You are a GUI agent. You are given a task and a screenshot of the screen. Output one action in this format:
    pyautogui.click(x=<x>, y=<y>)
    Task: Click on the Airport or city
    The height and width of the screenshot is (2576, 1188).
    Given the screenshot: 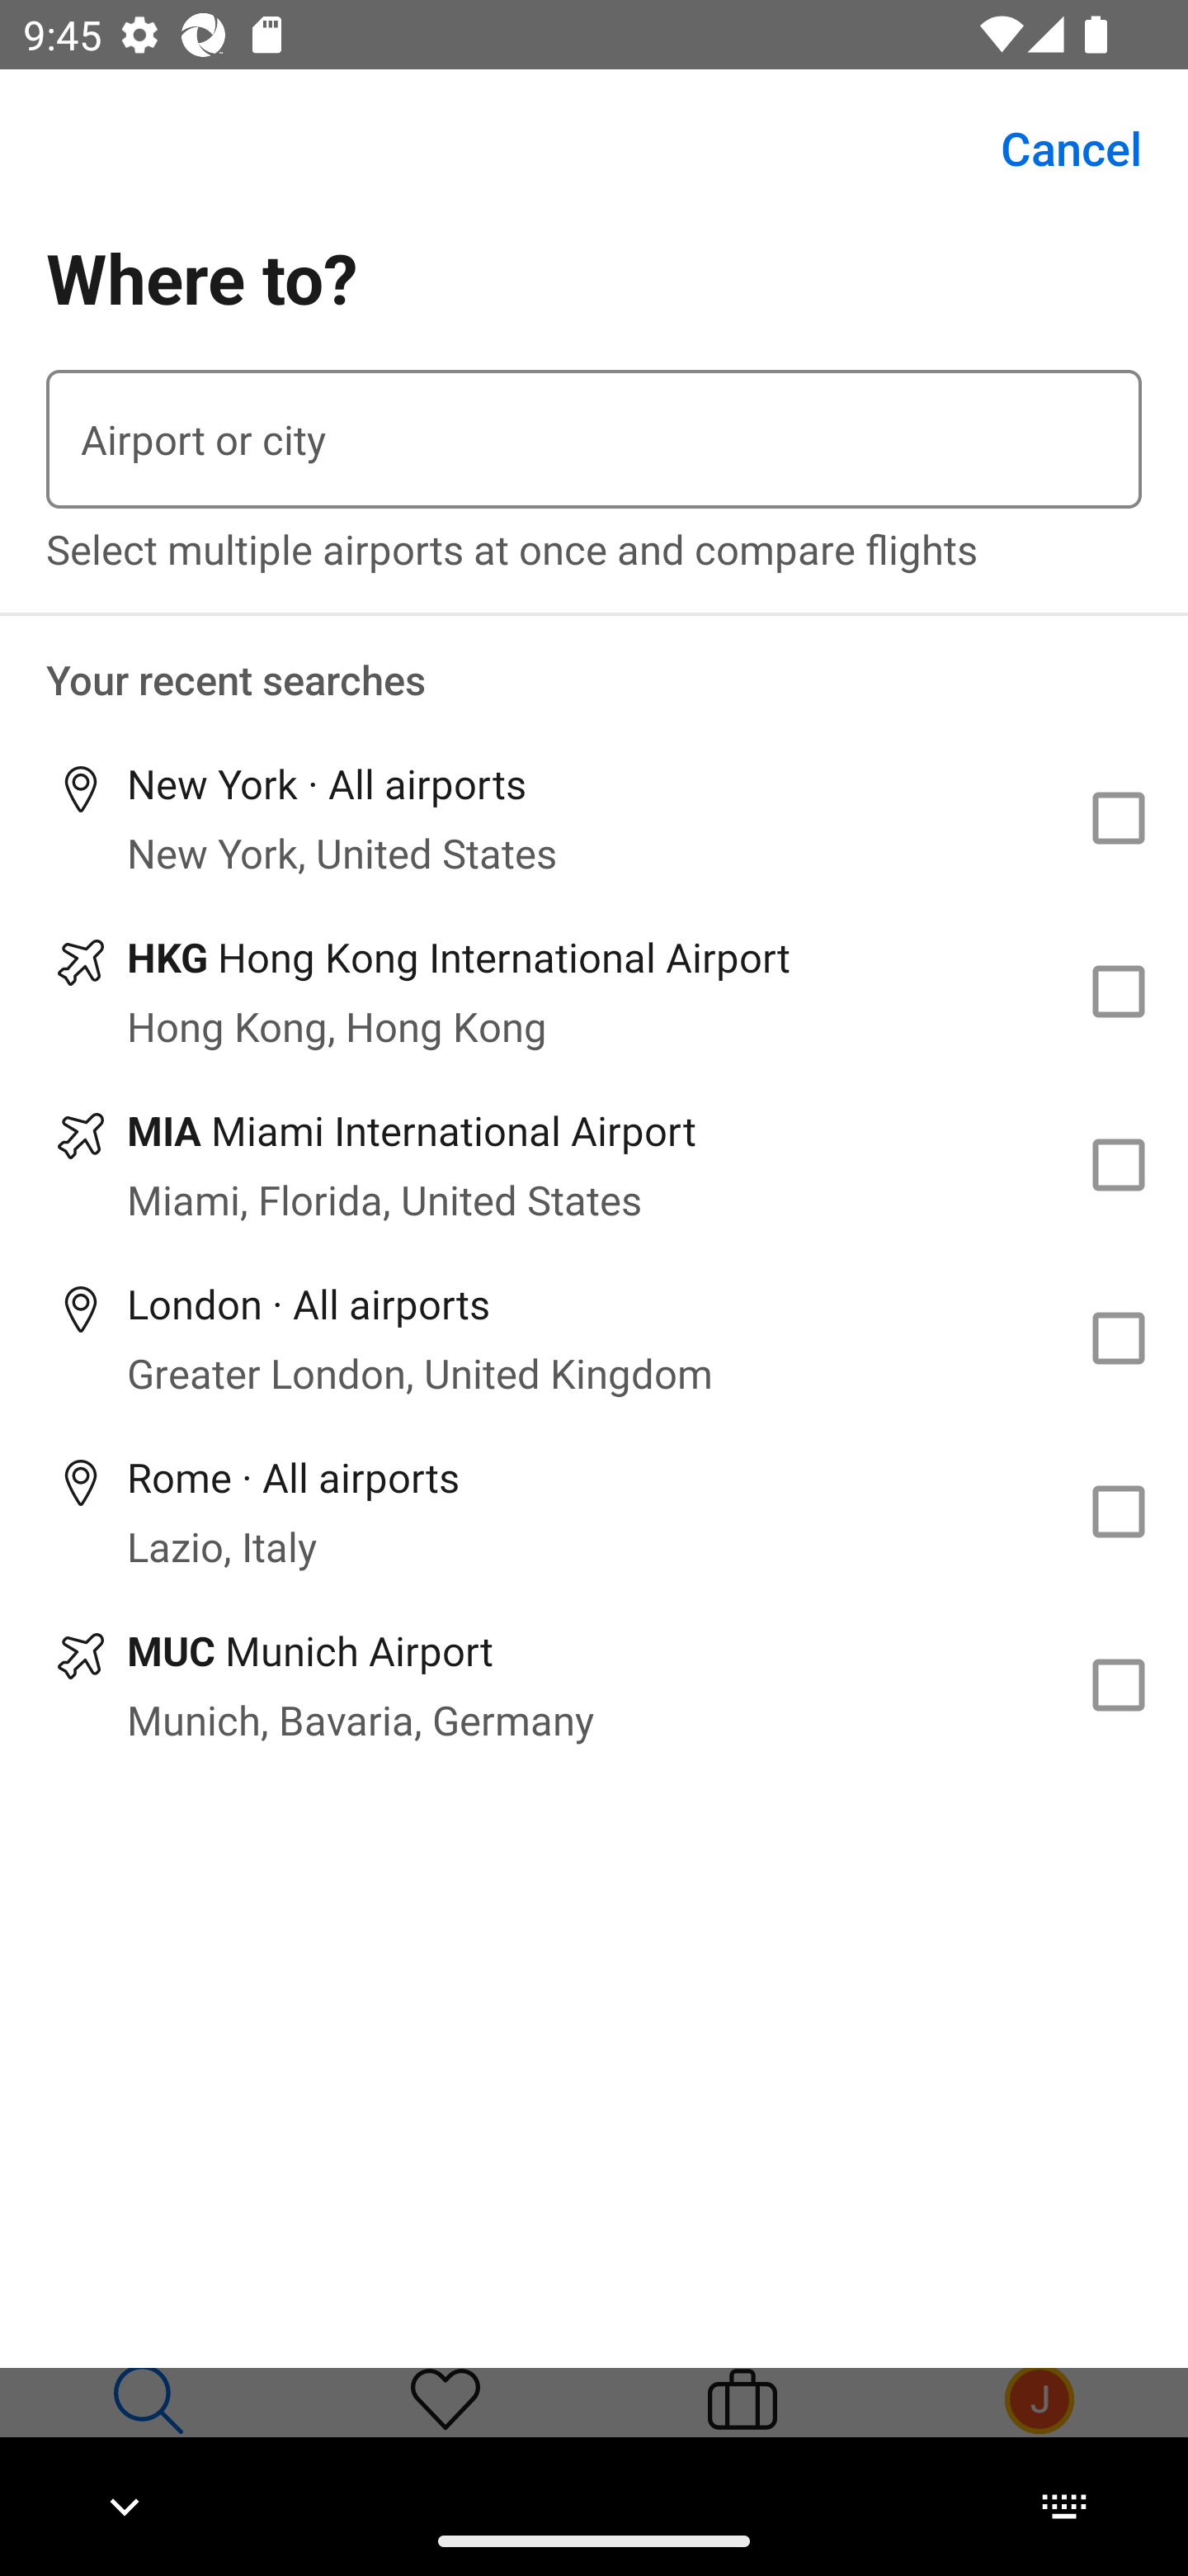 What is the action you would take?
    pyautogui.click(x=594, y=439)
    